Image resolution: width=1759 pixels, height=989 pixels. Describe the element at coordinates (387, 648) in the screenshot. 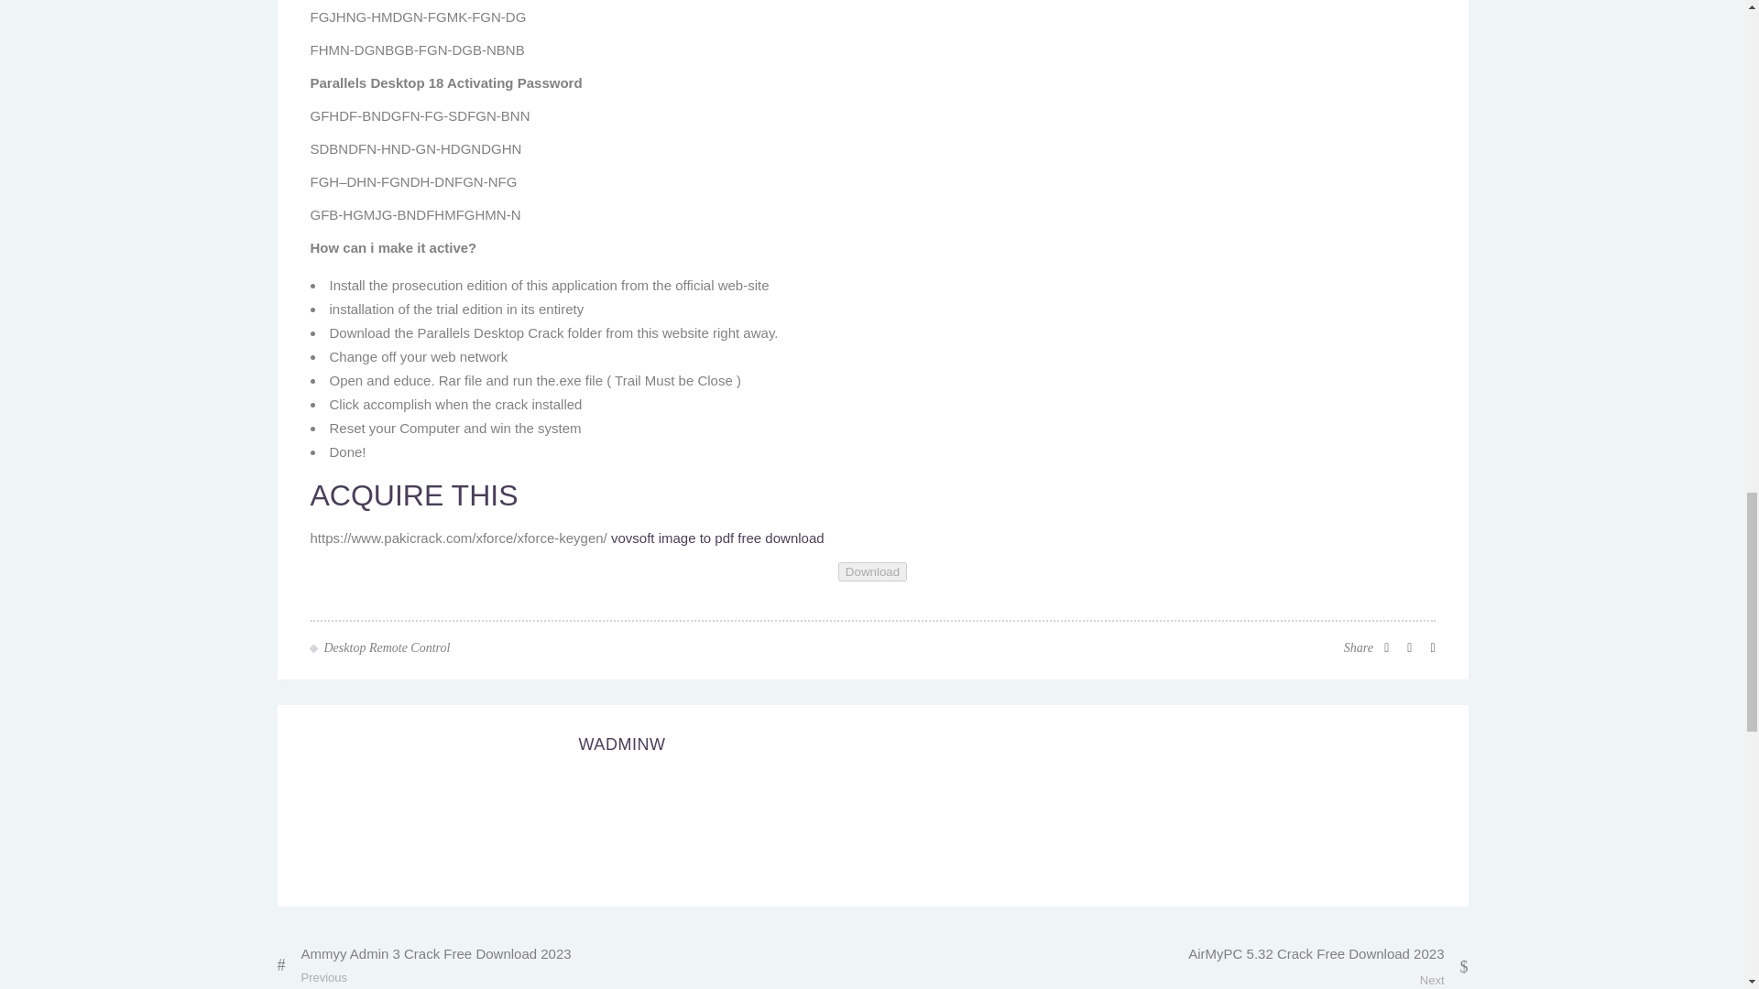

I see `Desktop Remote Control` at that location.